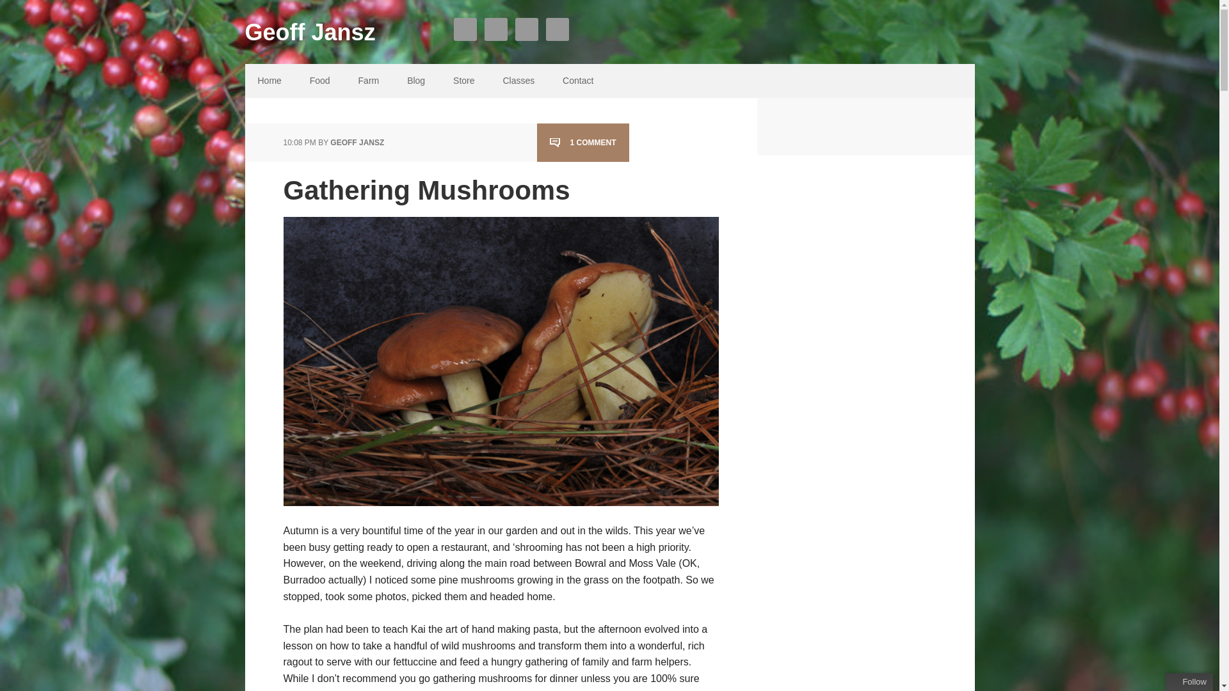 The width and height of the screenshot is (1229, 691). What do you see at coordinates (463, 81) in the screenshot?
I see `Store` at bounding box center [463, 81].